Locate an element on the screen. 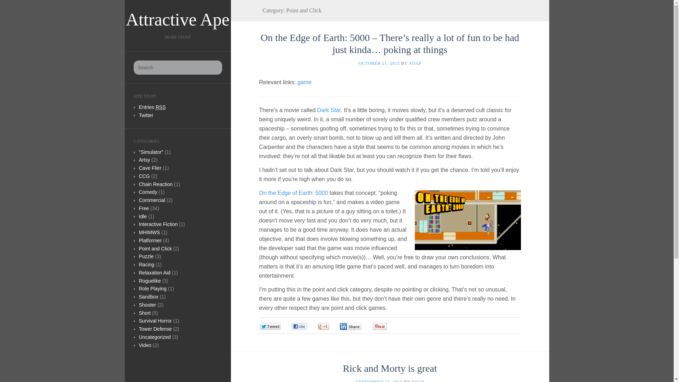  Tower Defense is located at coordinates (155, 329).